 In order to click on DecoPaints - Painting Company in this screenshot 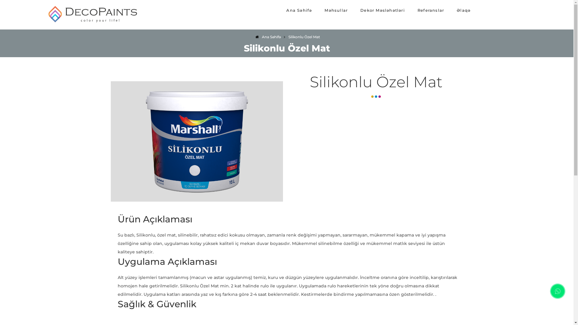, I will do `click(92, 22)`.